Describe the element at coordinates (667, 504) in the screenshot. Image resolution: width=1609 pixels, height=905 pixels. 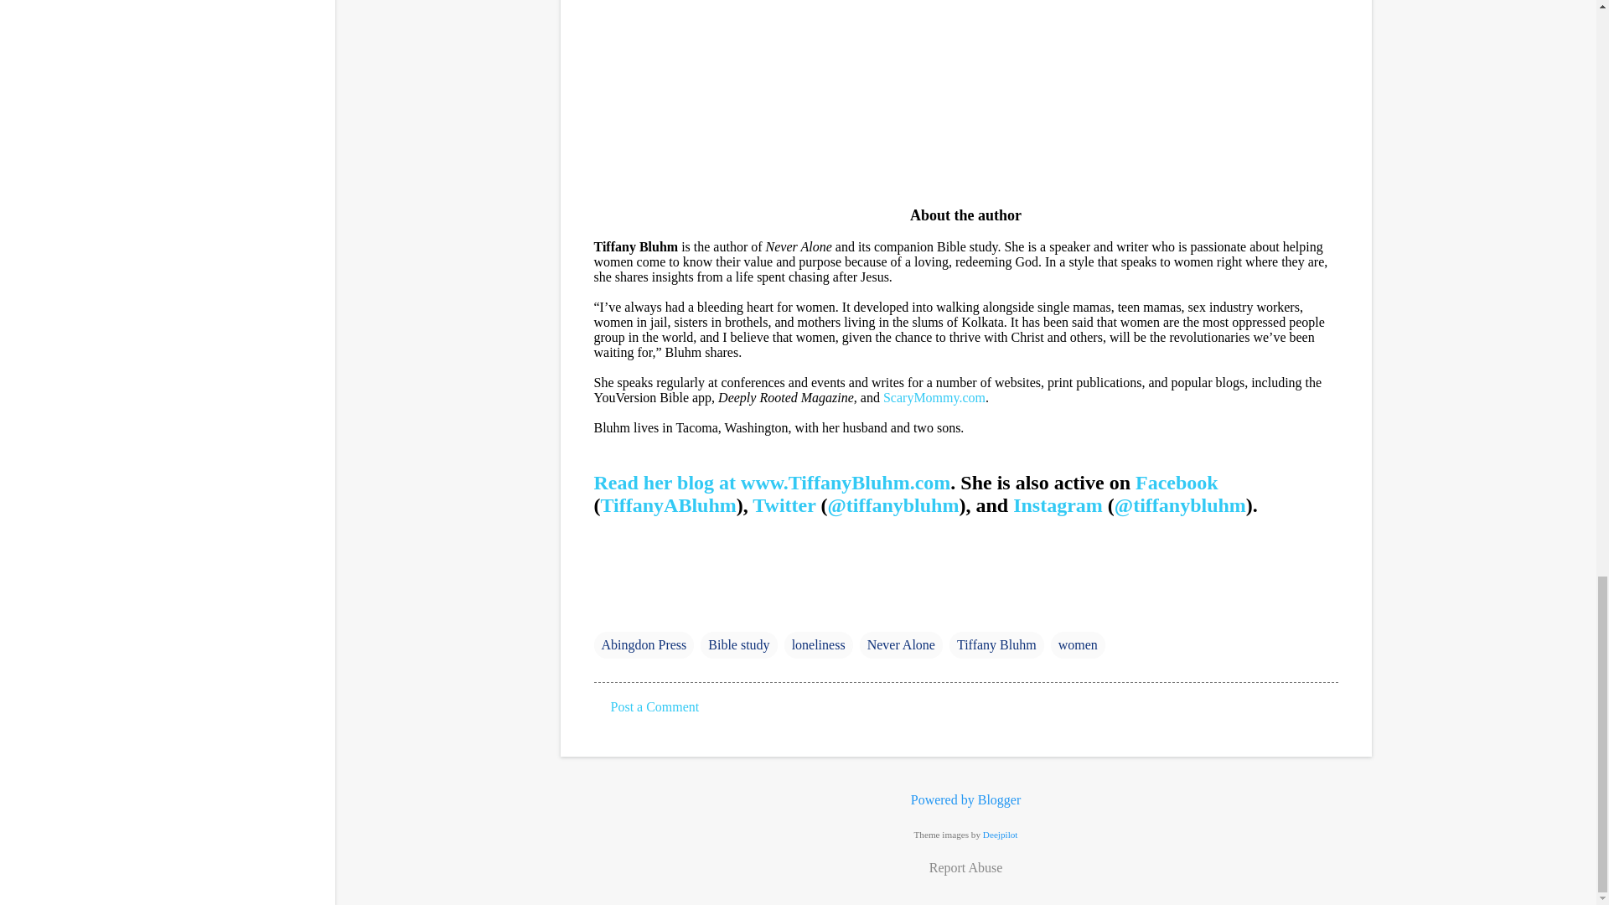
I see `TiffanyABluhm` at that location.